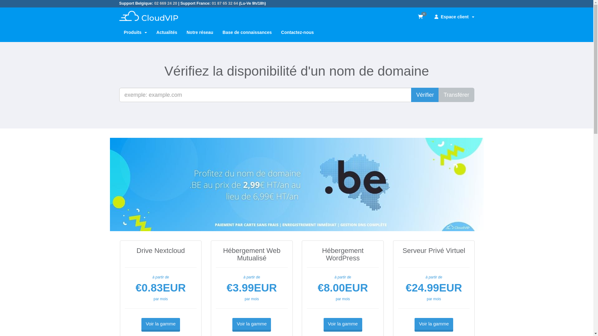 Image resolution: width=598 pixels, height=336 pixels. What do you see at coordinates (247, 32) in the screenshot?
I see `Base de connaissances` at bounding box center [247, 32].